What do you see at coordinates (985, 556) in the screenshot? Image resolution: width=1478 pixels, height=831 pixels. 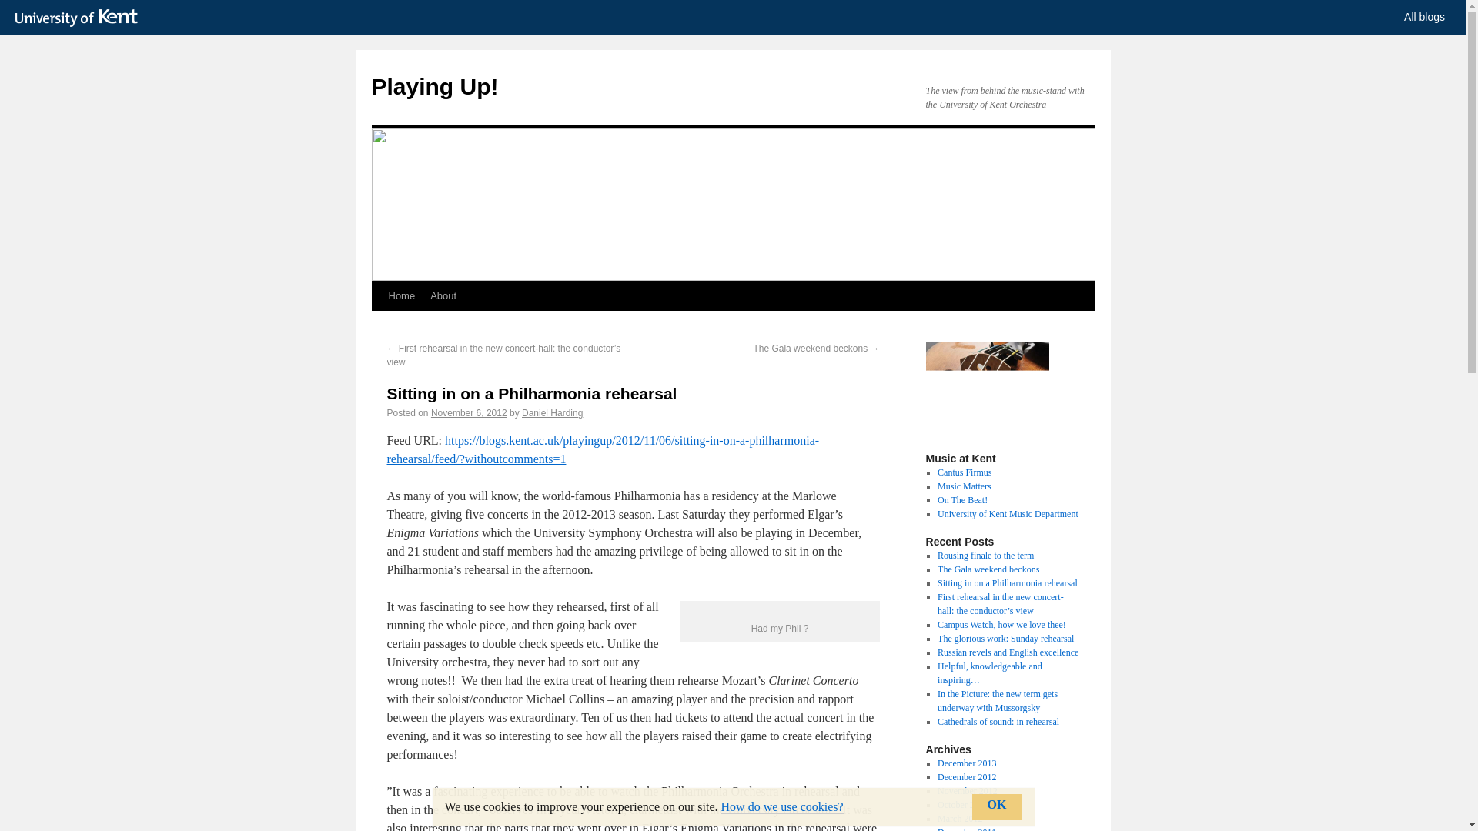 I see `Rousing finale to the term` at bounding box center [985, 556].